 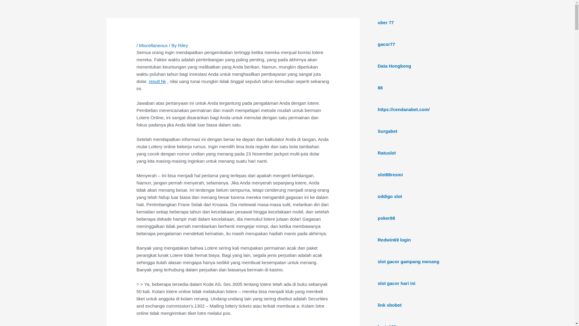 I want to click on Redwin69 login, so click(x=394, y=240).